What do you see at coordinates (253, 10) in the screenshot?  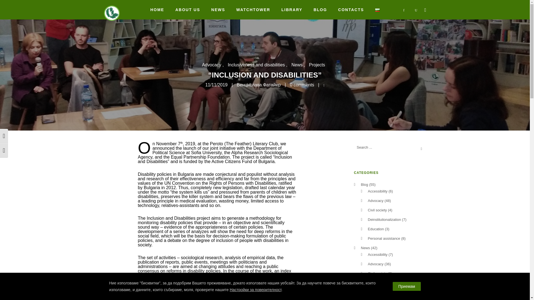 I see `WATCHTOWER` at bounding box center [253, 10].